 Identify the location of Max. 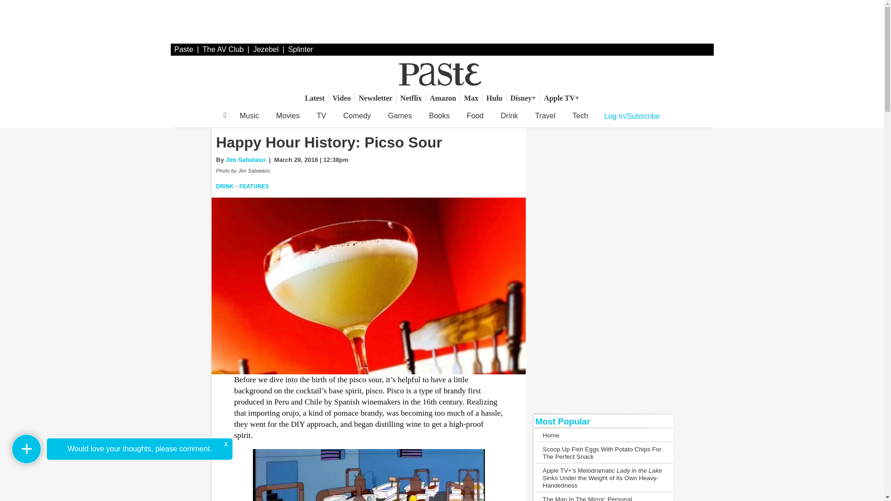
(471, 98).